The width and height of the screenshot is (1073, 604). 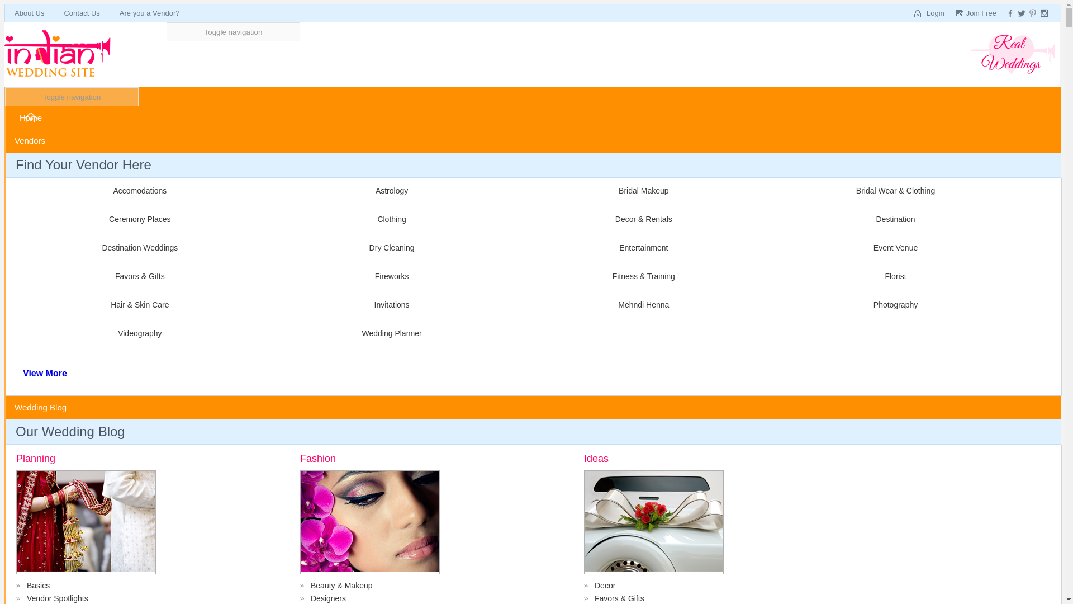 What do you see at coordinates (150, 12) in the screenshot?
I see `Are you a Vendor?` at bounding box center [150, 12].